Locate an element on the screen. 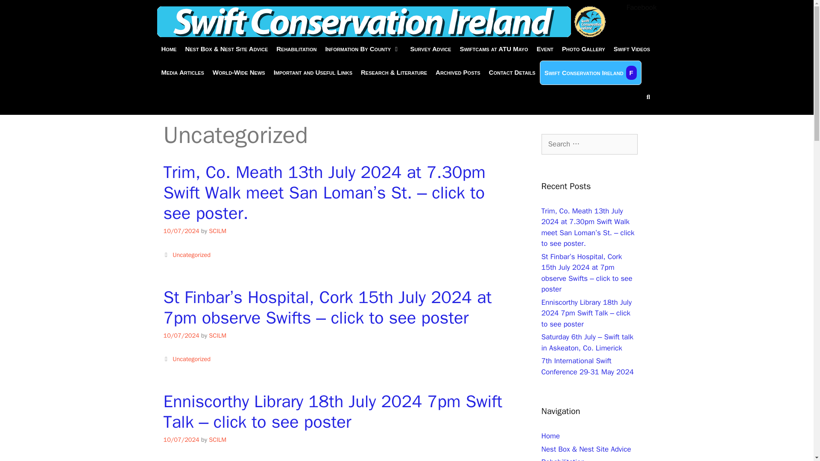 This screenshot has height=461, width=820. Search is located at coordinates (249, 36).